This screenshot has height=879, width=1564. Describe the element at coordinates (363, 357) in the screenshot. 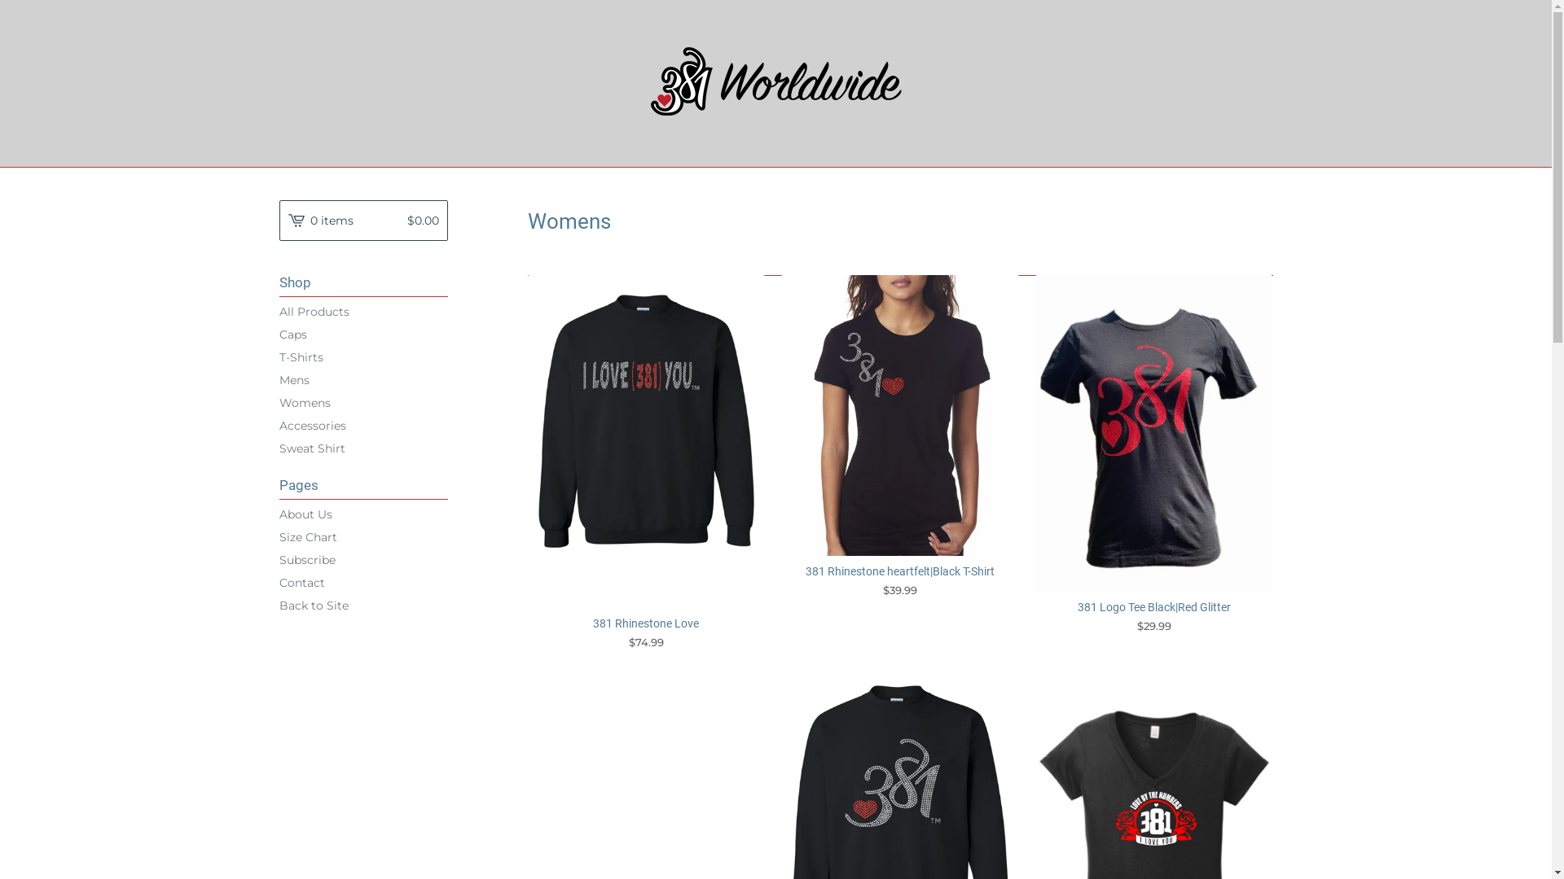

I see `T-Shirts` at that location.